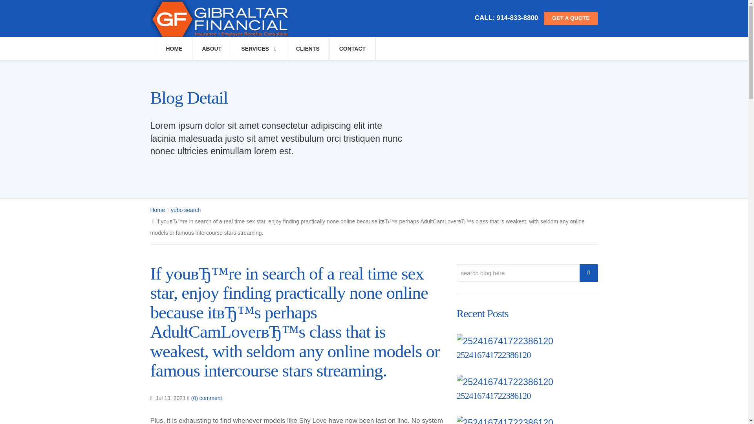 This screenshot has height=424, width=754. Describe the element at coordinates (211, 49) in the screenshot. I see `About` at that location.